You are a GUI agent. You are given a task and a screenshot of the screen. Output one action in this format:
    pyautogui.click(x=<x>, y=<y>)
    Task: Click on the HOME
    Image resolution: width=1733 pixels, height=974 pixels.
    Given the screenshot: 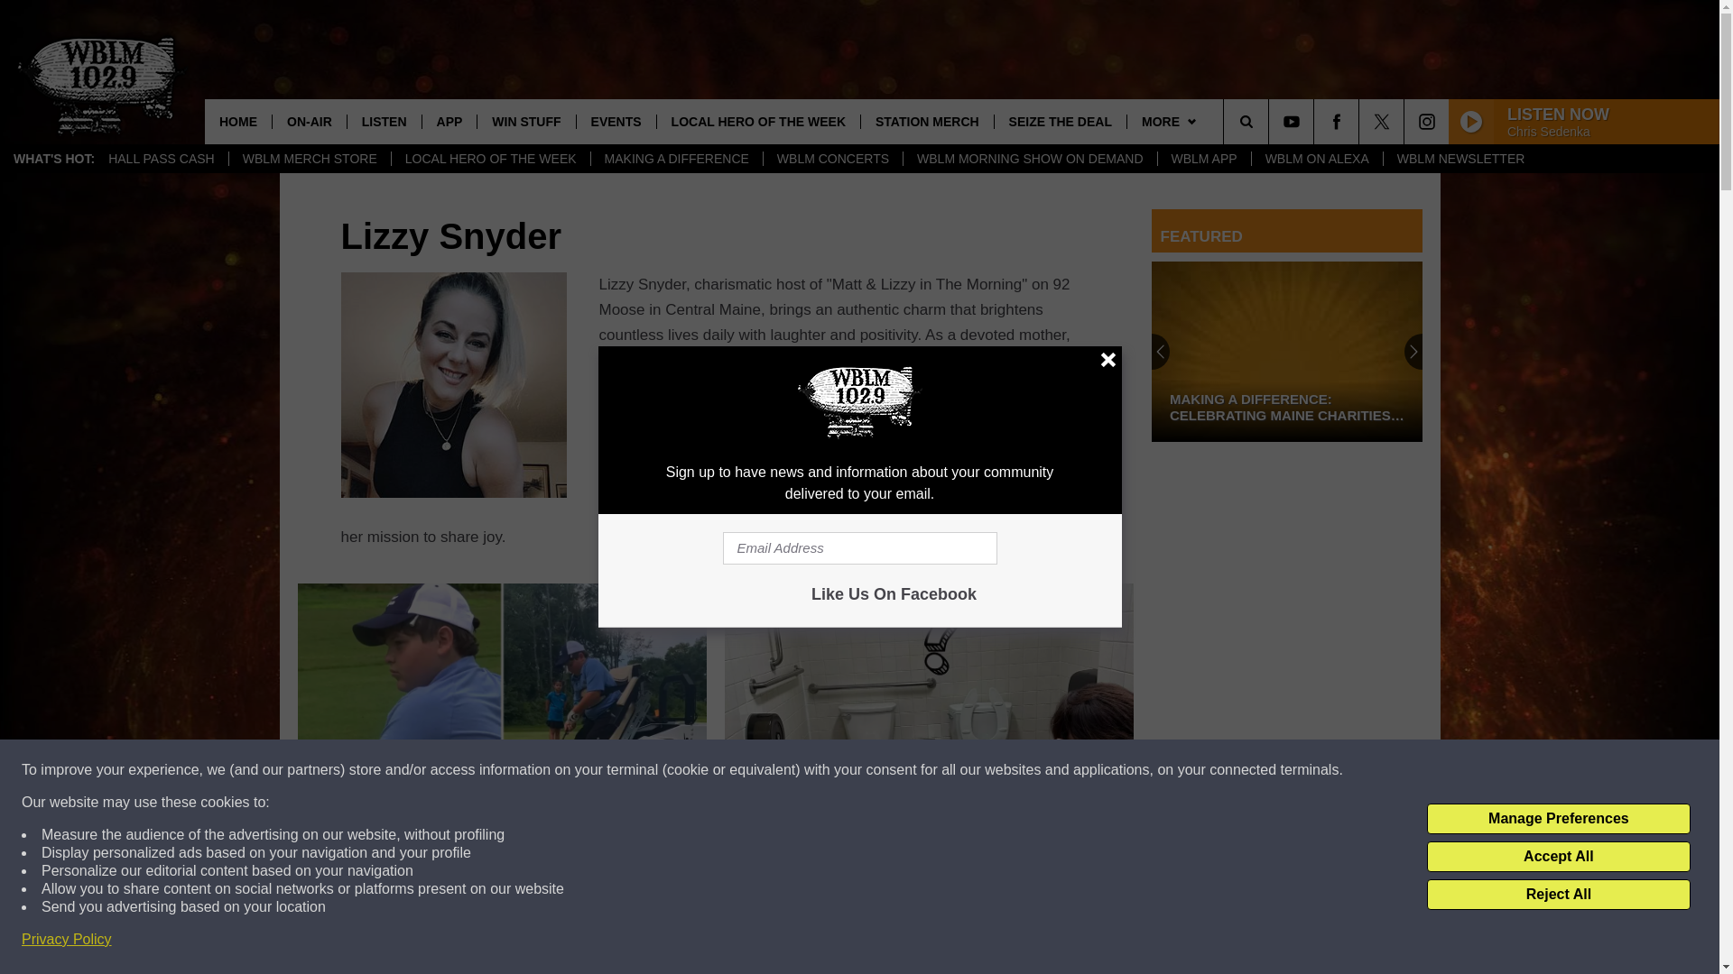 What is the action you would take?
    pyautogui.click(x=238, y=121)
    